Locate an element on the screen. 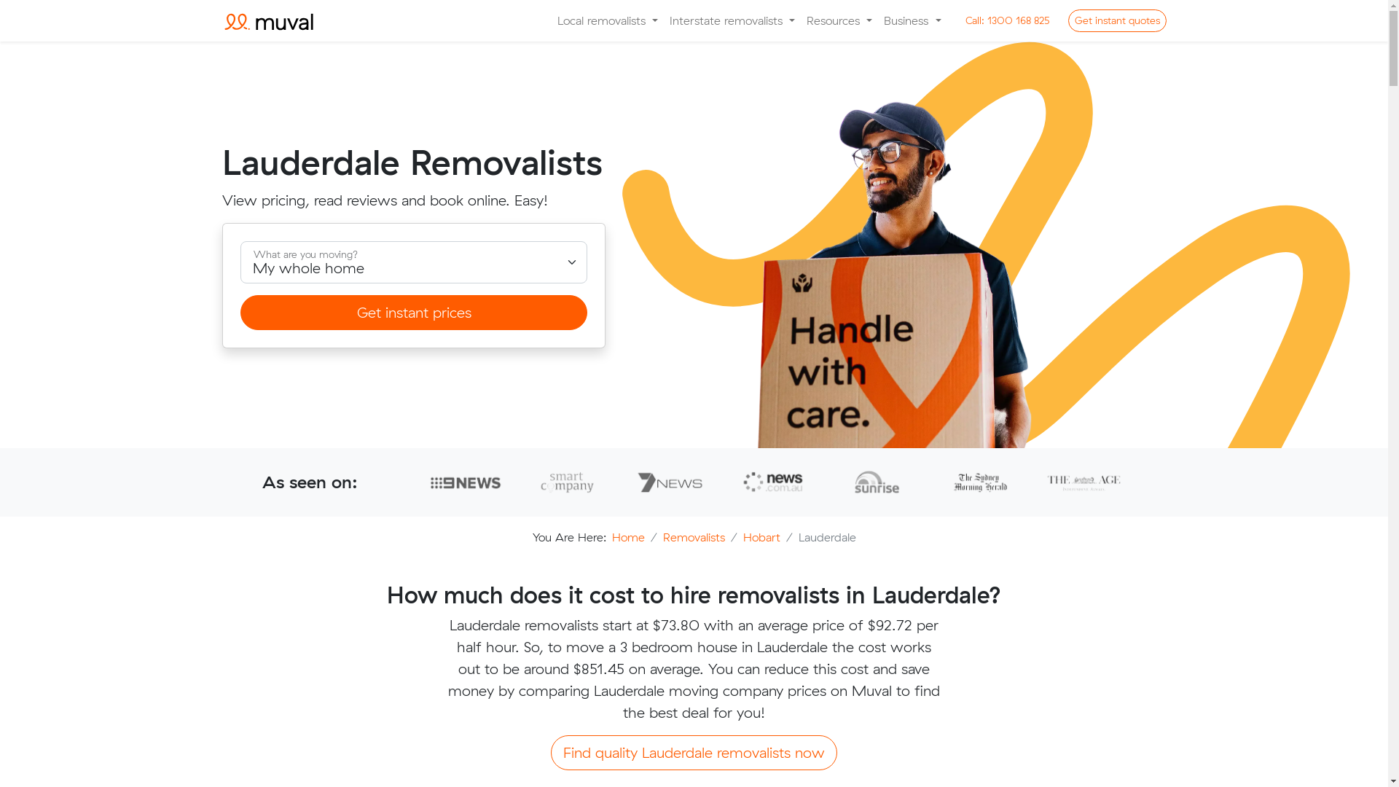 The height and width of the screenshot is (787, 1399). Business is located at coordinates (912, 20).